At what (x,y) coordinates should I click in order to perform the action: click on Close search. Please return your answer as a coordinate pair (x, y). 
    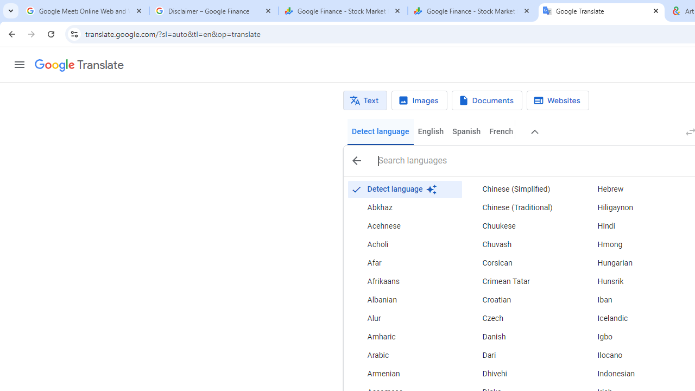
    Looking at the image, I should click on (356, 161).